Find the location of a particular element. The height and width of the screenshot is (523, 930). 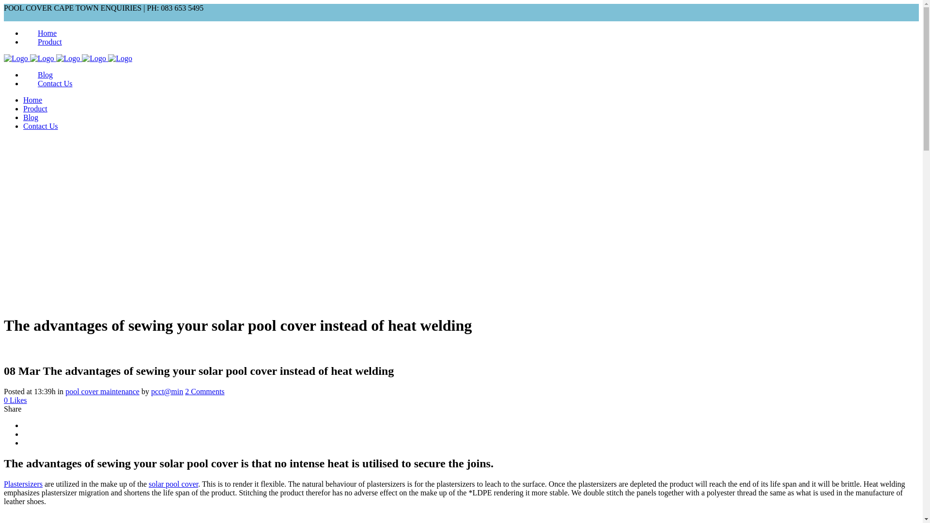

Blog is located at coordinates (45, 75).